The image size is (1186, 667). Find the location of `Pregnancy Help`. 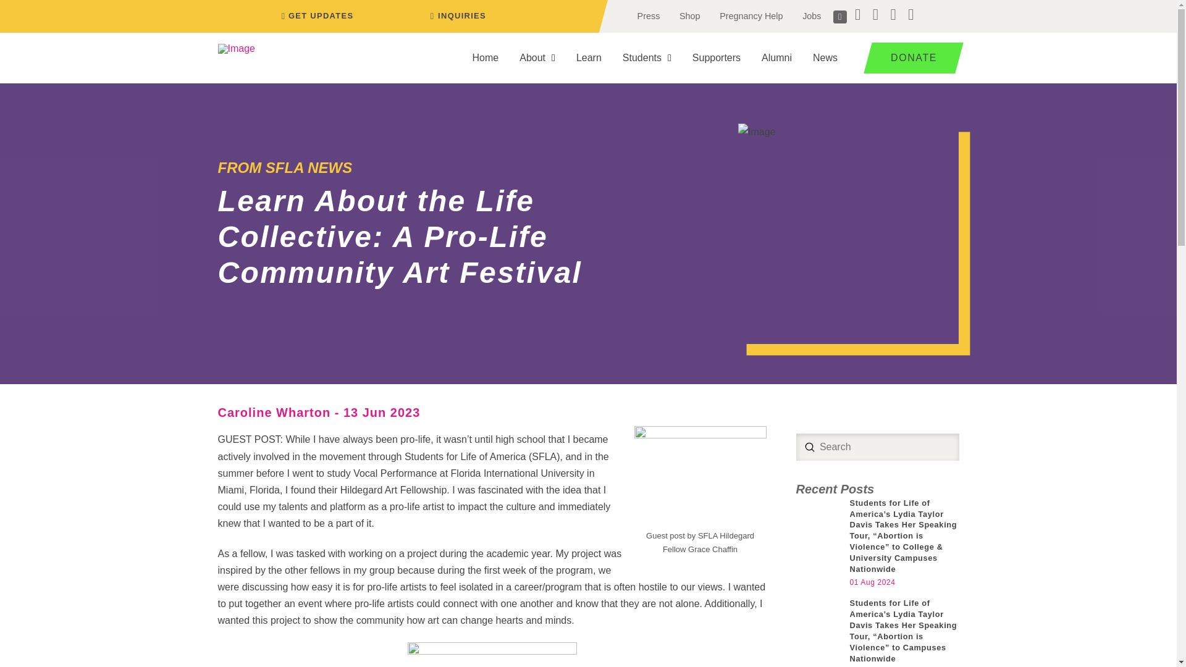

Pregnancy Help is located at coordinates (751, 16).